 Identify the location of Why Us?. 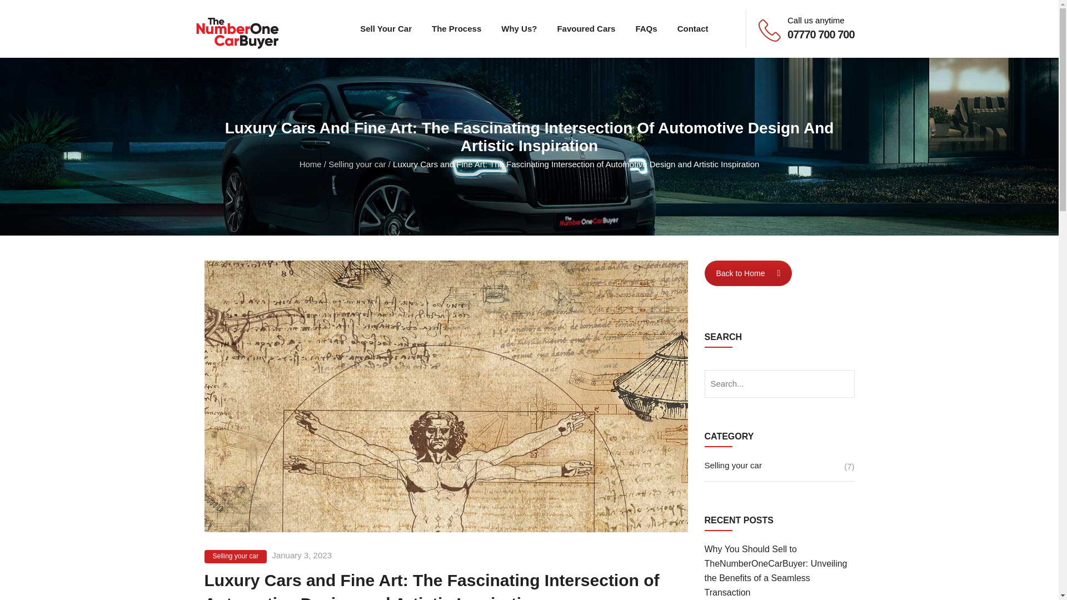
(518, 29).